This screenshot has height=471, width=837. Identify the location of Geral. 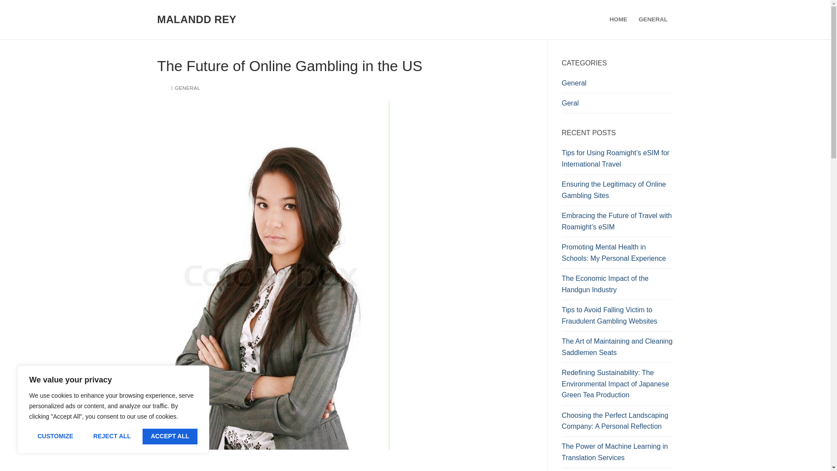
(617, 106).